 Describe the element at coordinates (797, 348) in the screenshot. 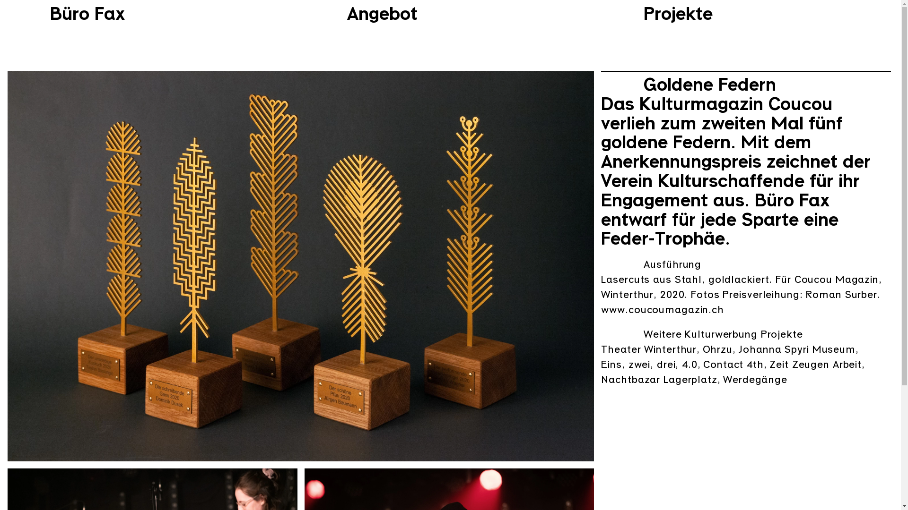

I see `Johanna Spyri Museum` at that location.